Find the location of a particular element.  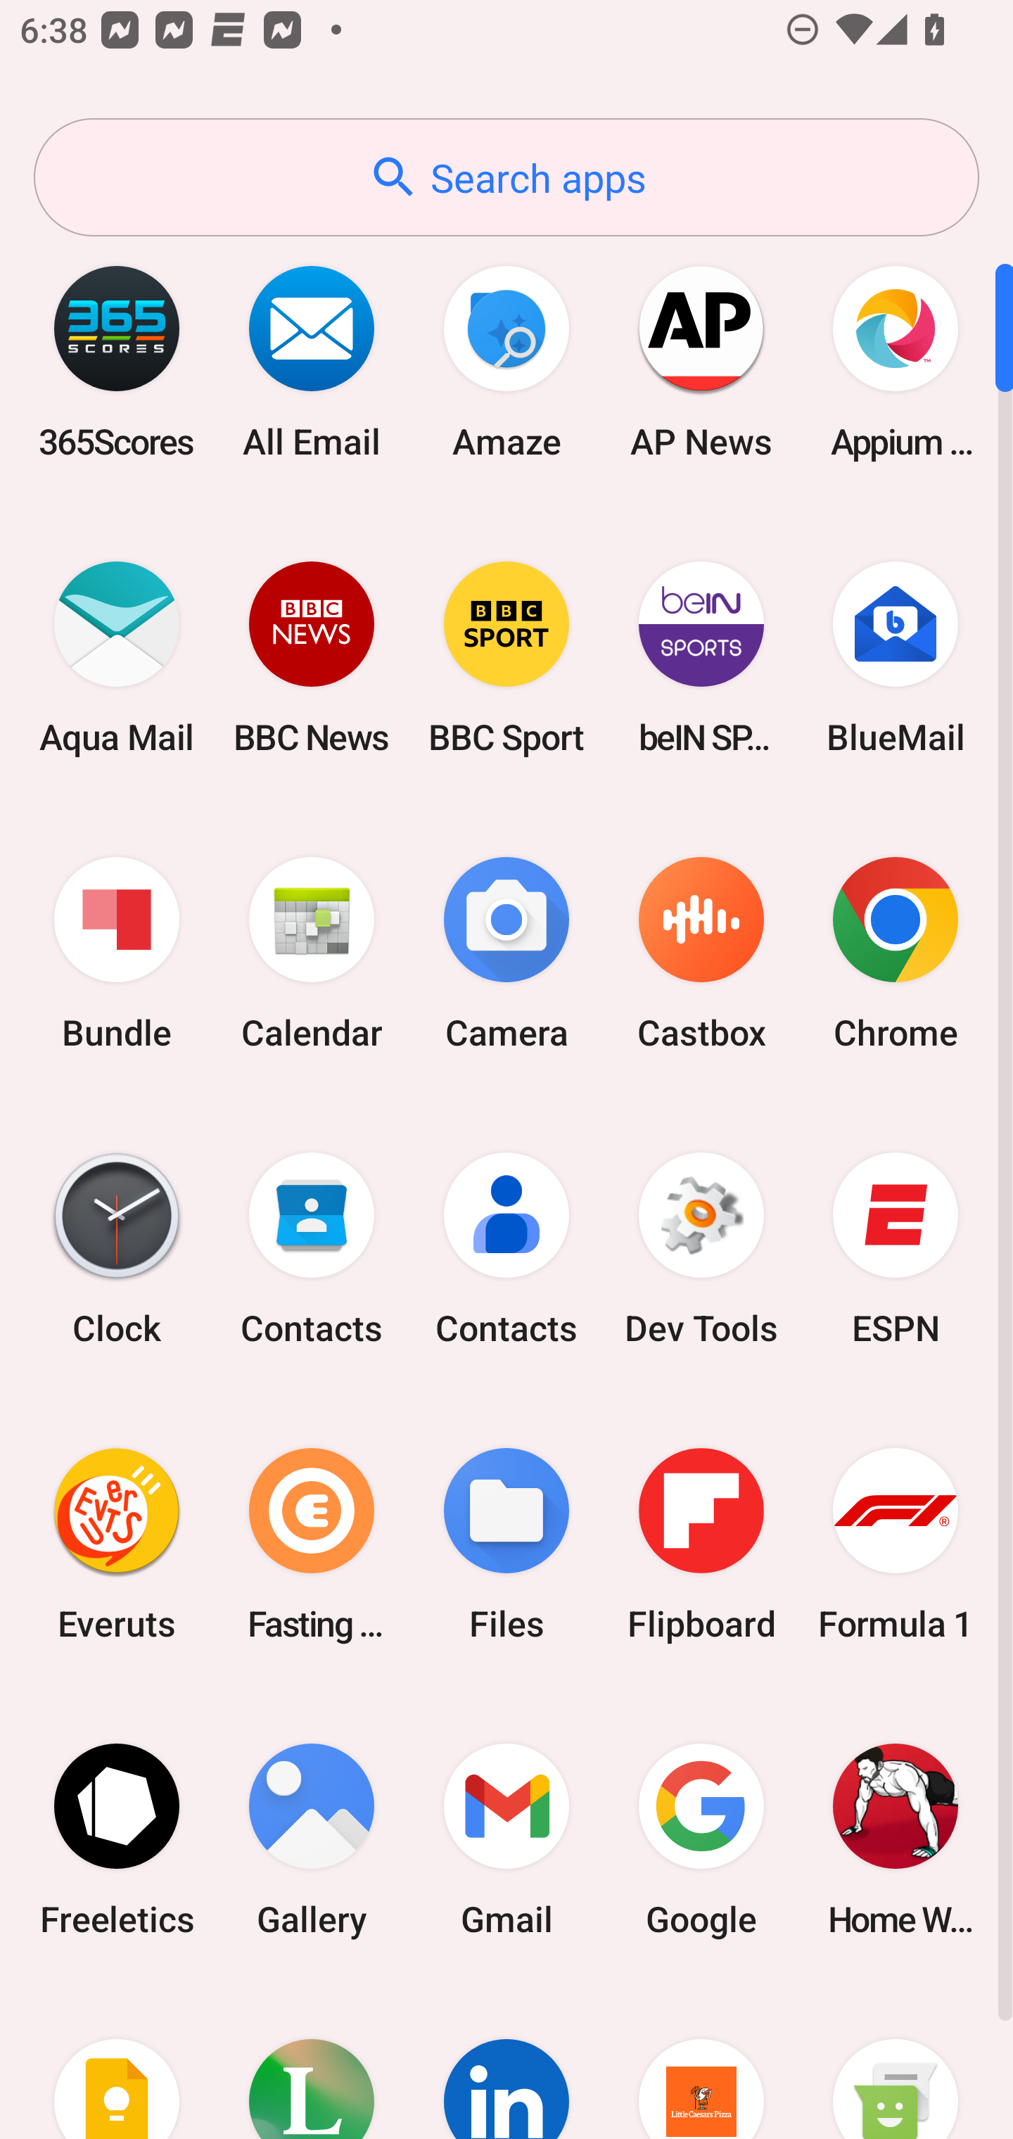

Flipboard is located at coordinates (701, 1544).